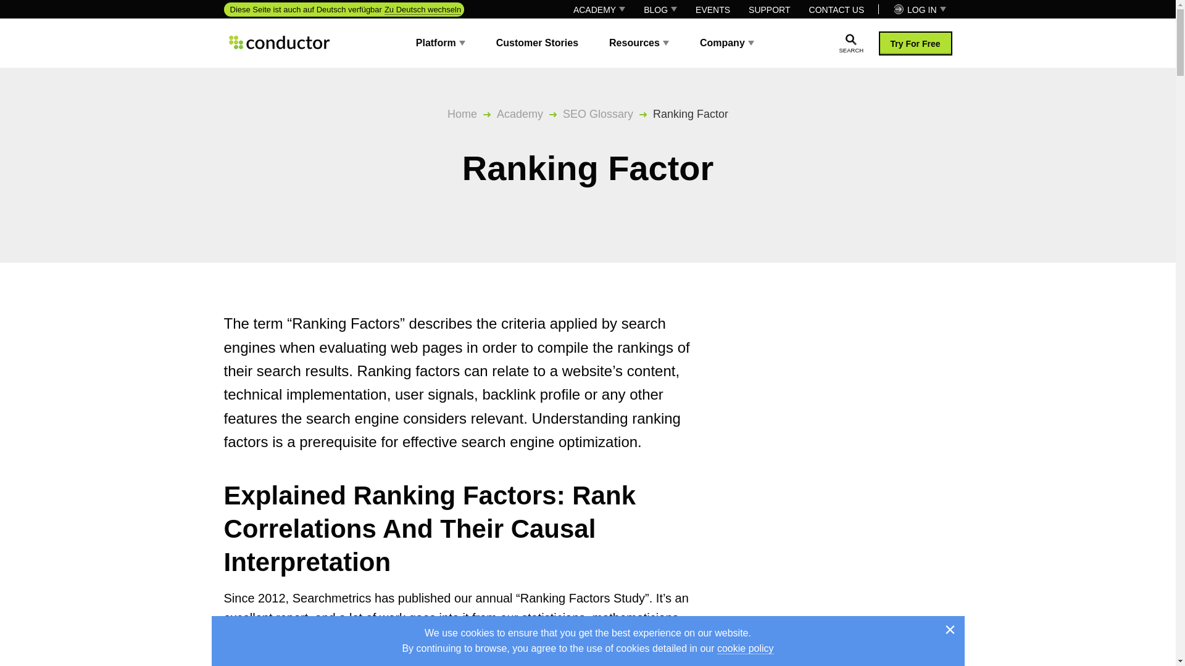 This screenshot has height=666, width=1185. What do you see at coordinates (639, 42) in the screenshot?
I see `Resources` at bounding box center [639, 42].